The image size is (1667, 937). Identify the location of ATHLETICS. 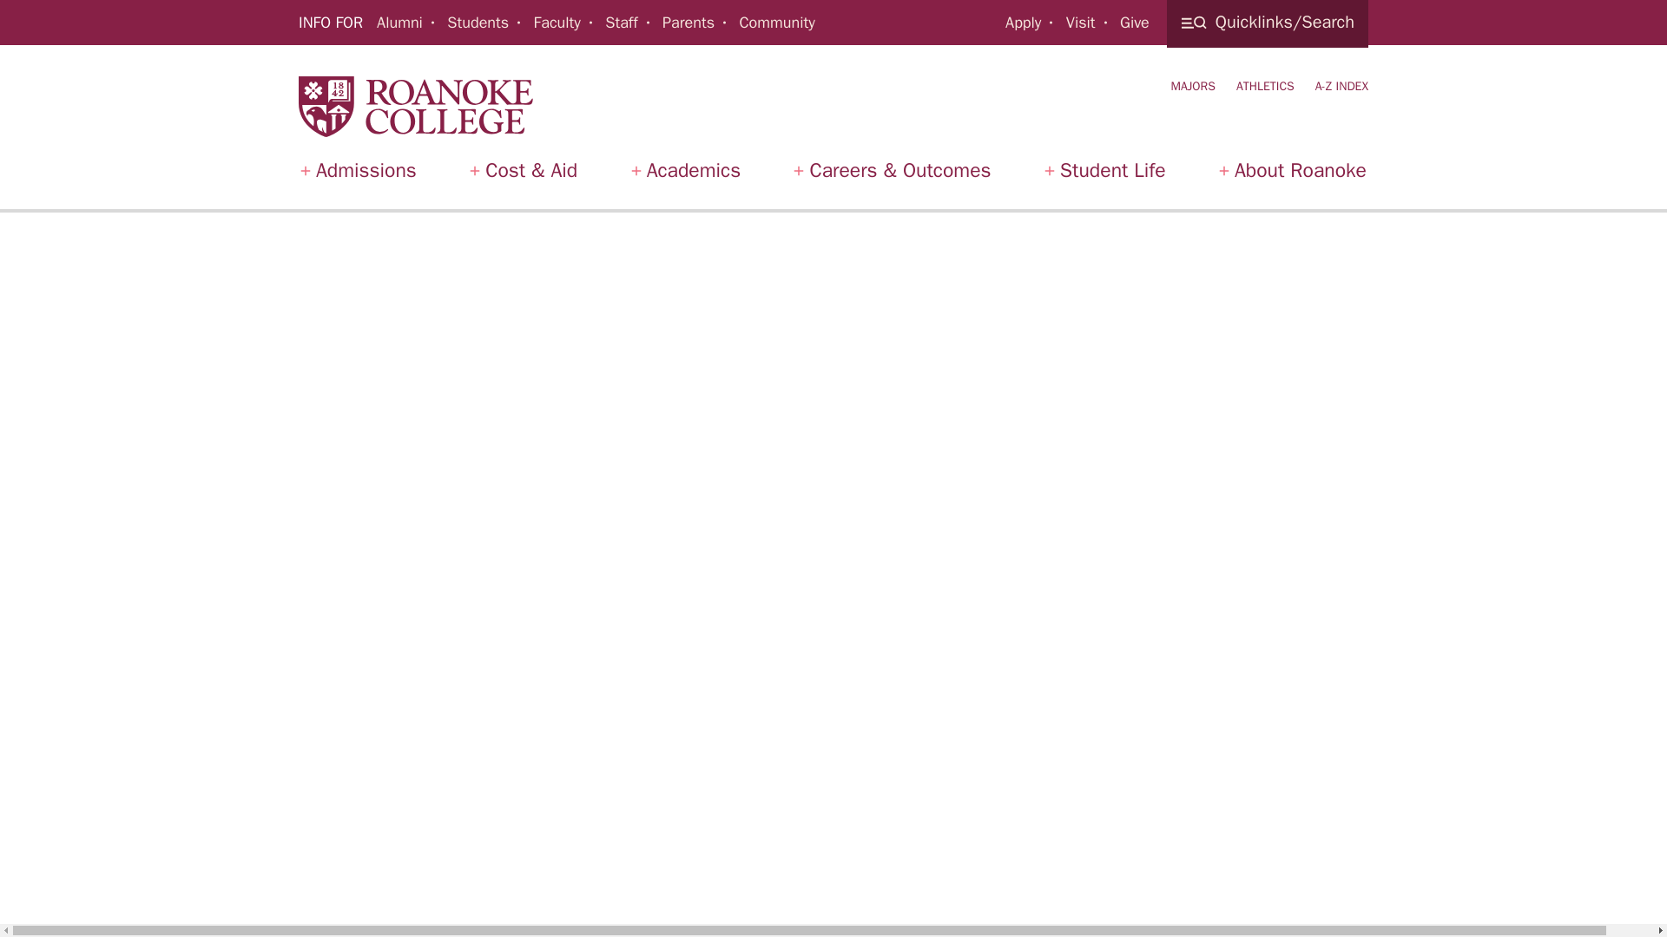
(1266, 86).